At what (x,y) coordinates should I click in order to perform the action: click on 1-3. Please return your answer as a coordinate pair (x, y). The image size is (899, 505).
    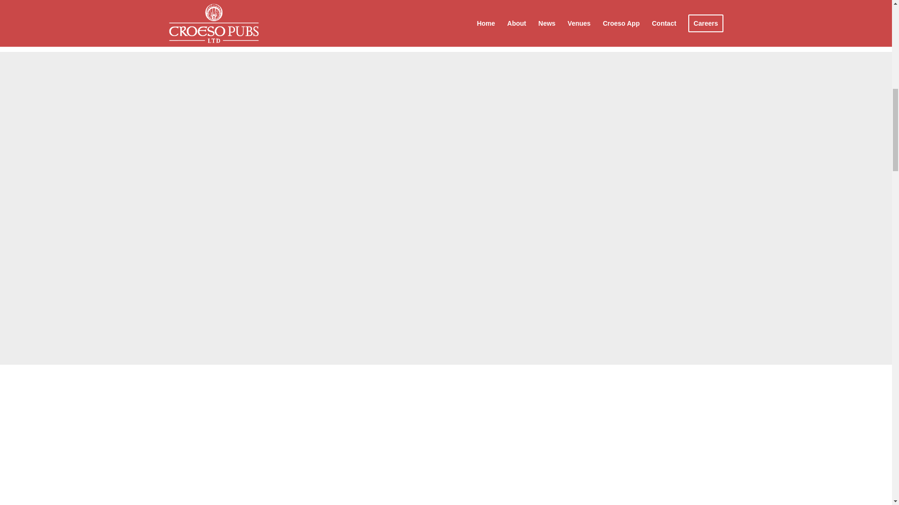
    Looking at the image, I should click on (596, 14).